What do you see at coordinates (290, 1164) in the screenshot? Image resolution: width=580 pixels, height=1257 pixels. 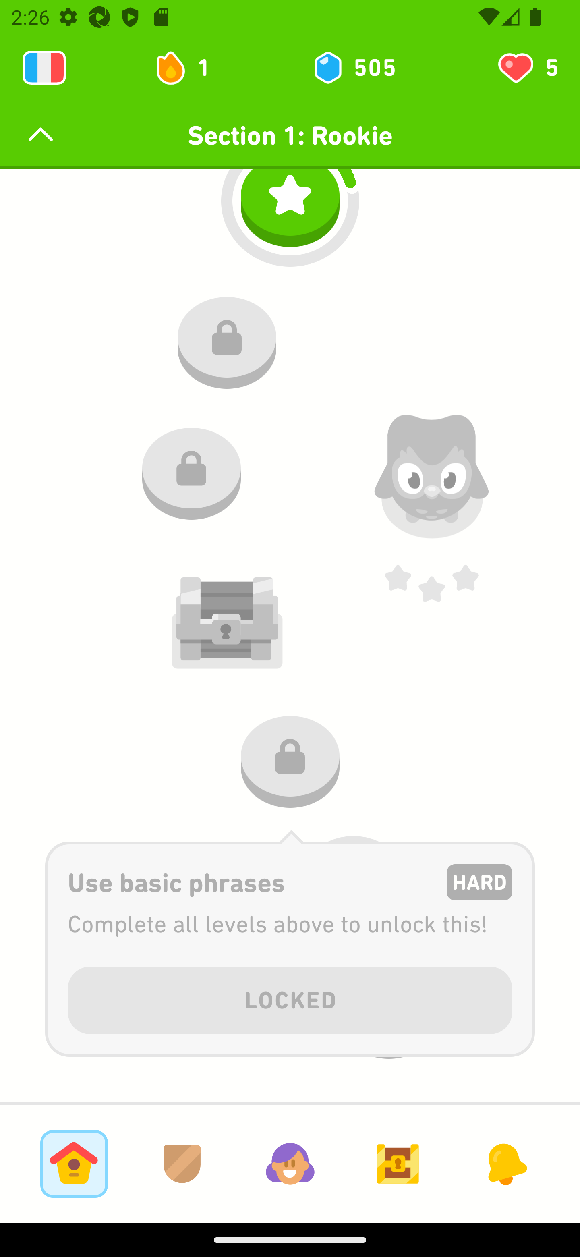 I see `Profile Tab` at bounding box center [290, 1164].